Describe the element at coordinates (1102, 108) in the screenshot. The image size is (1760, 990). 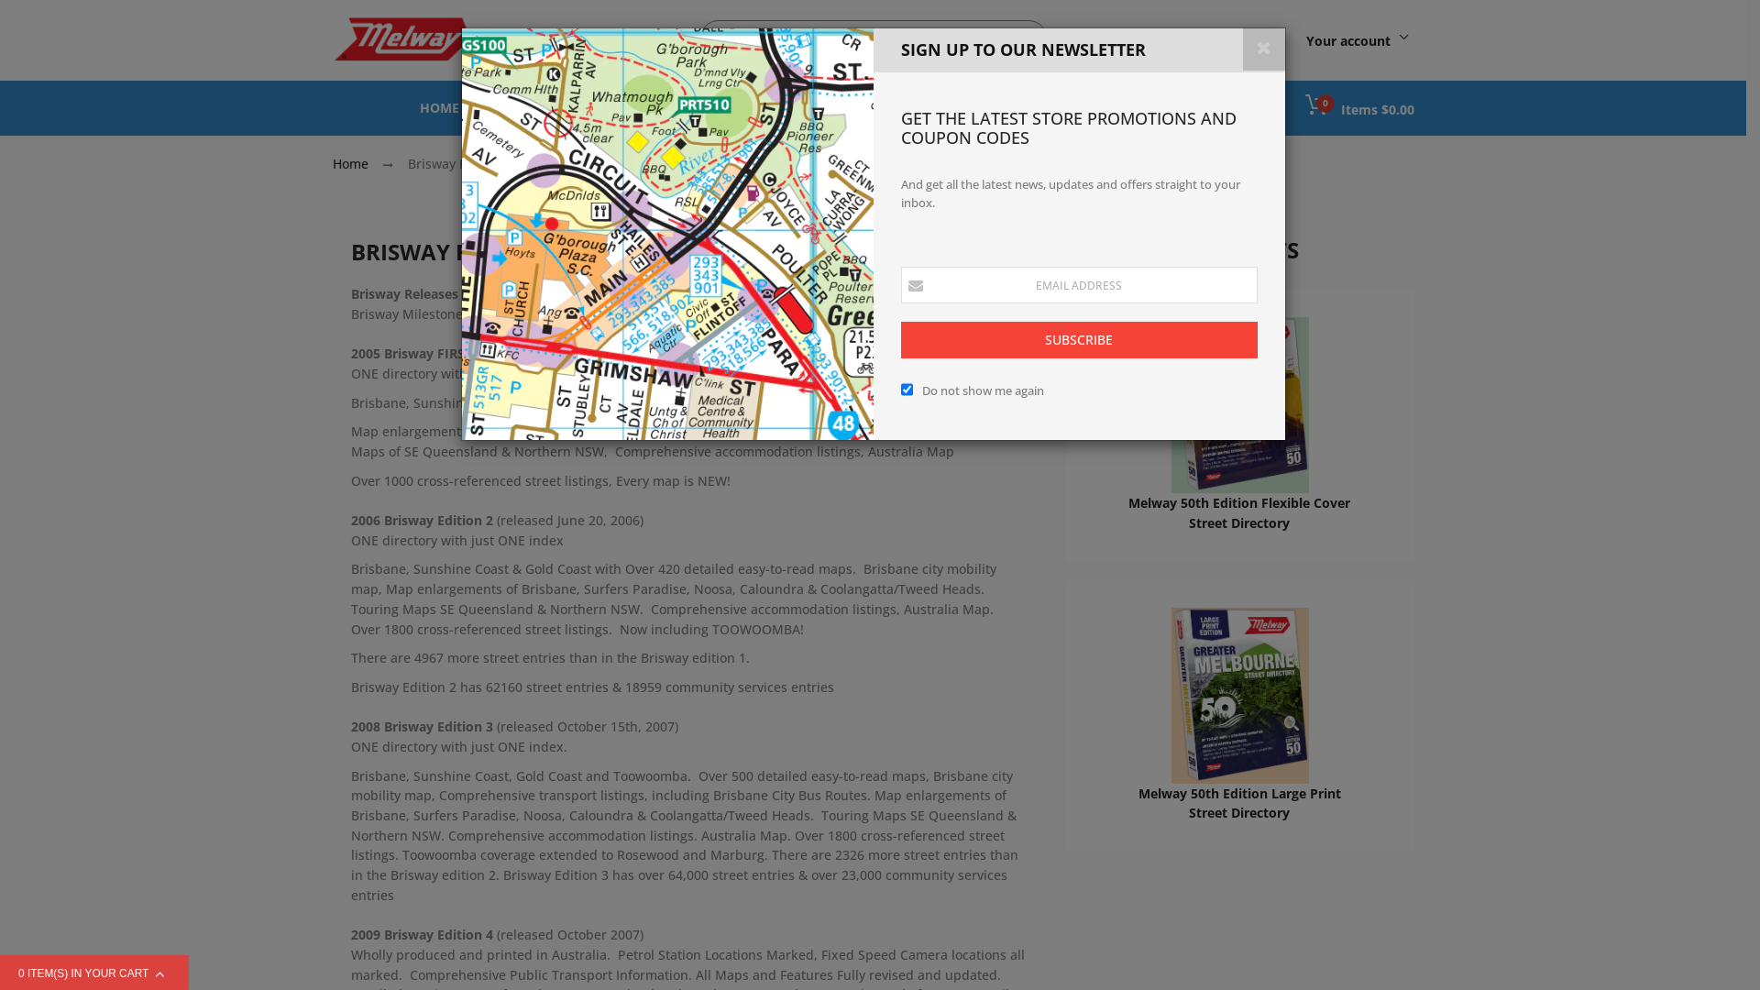
I see `CONTACT US` at that location.